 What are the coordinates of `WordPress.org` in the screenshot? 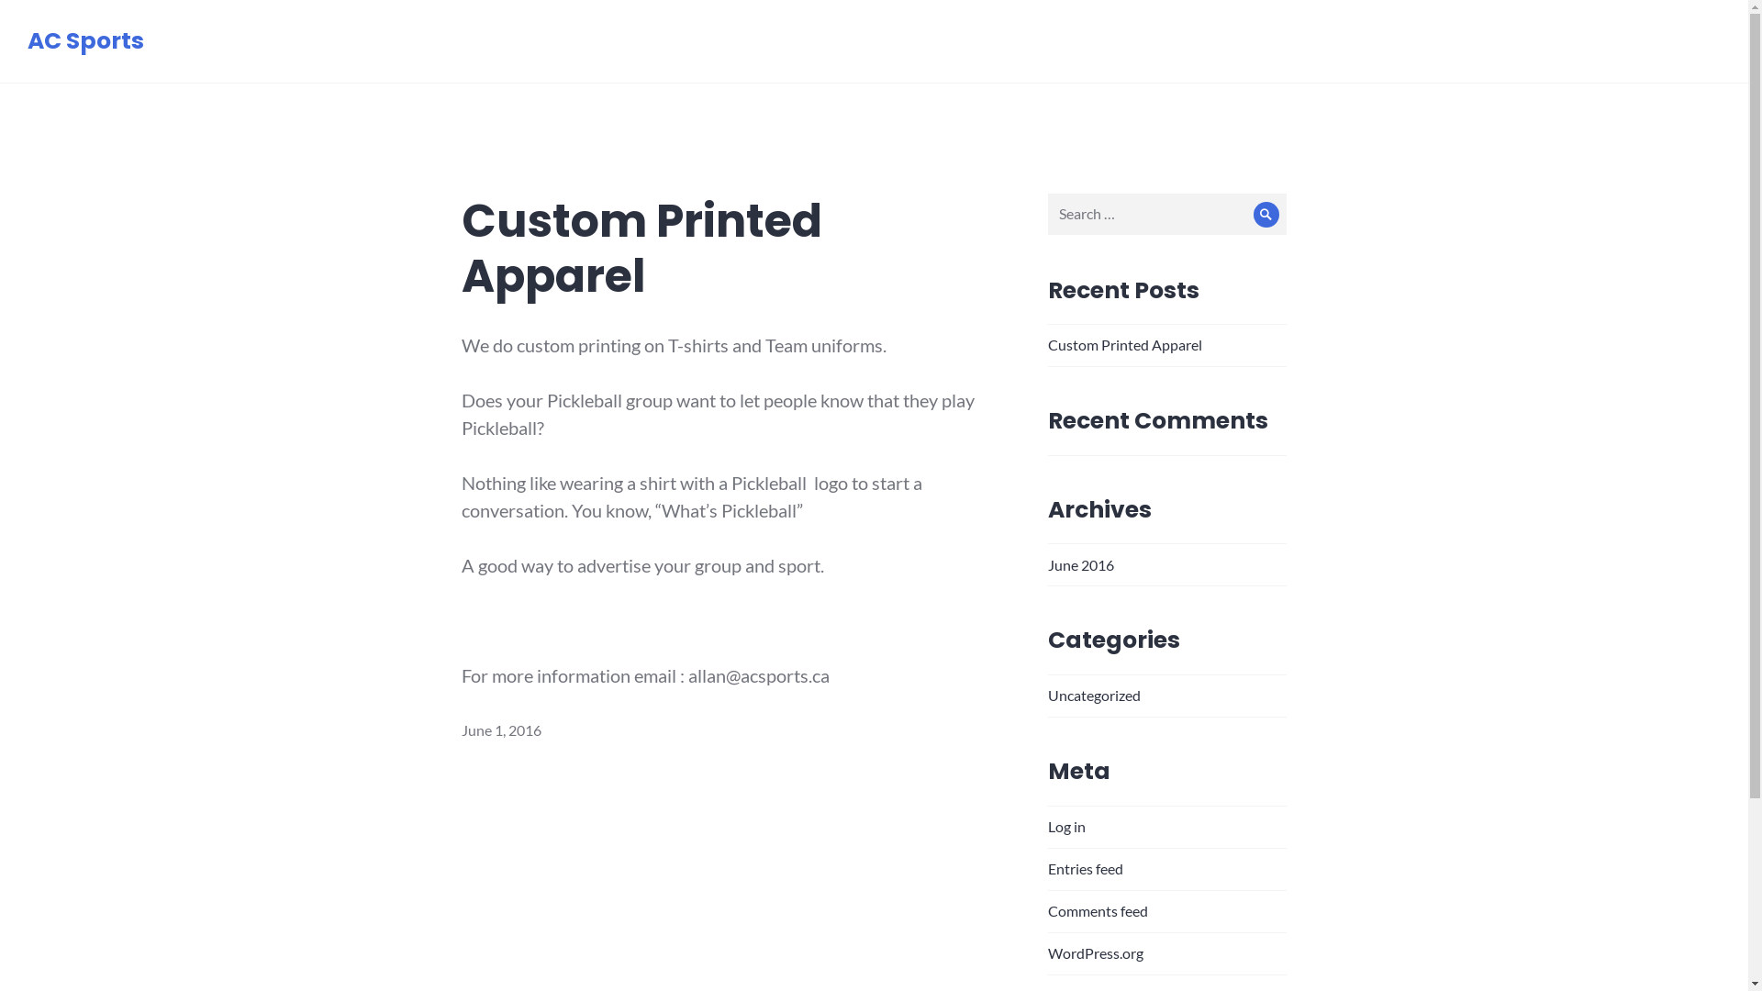 It's located at (1096, 952).